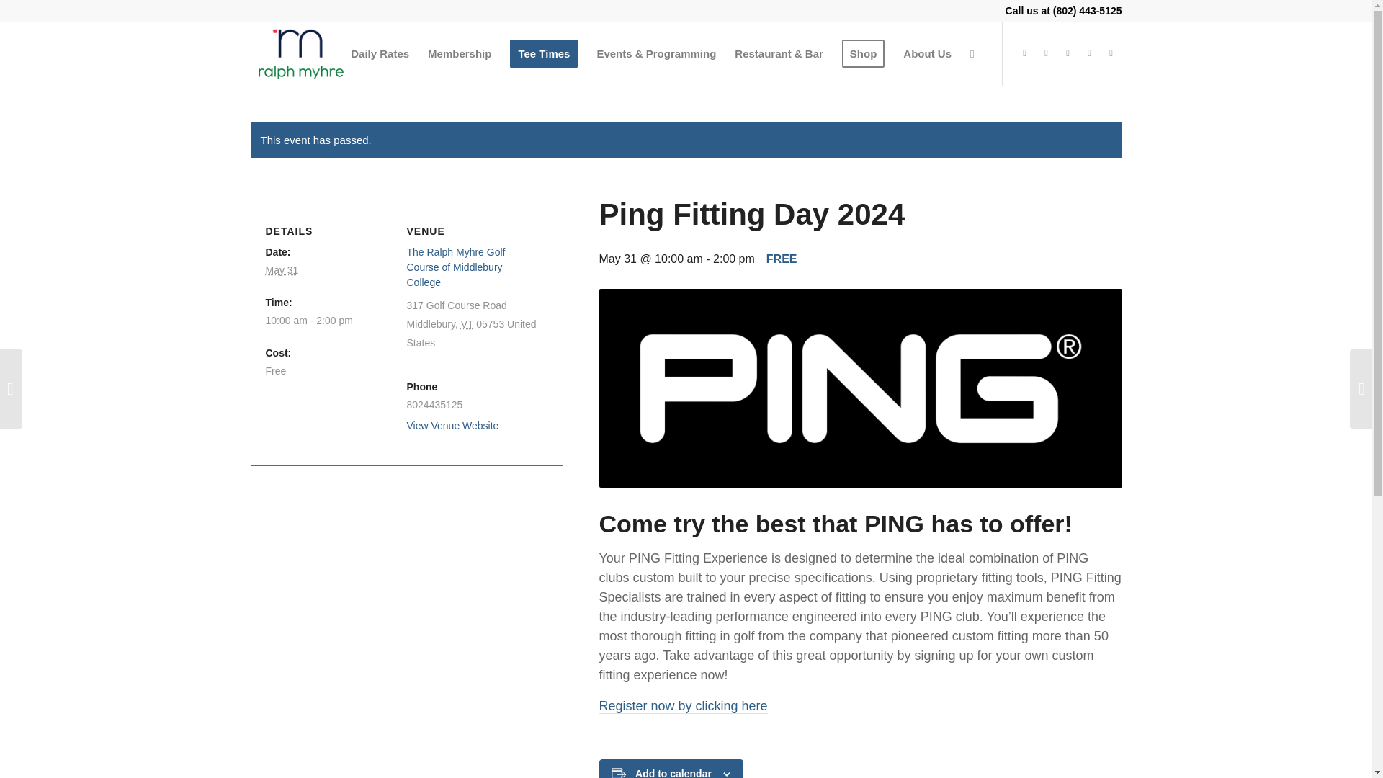 Image resolution: width=1383 pixels, height=778 pixels. What do you see at coordinates (1111, 53) in the screenshot?
I see `Rss` at bounding box center [1111, 53].